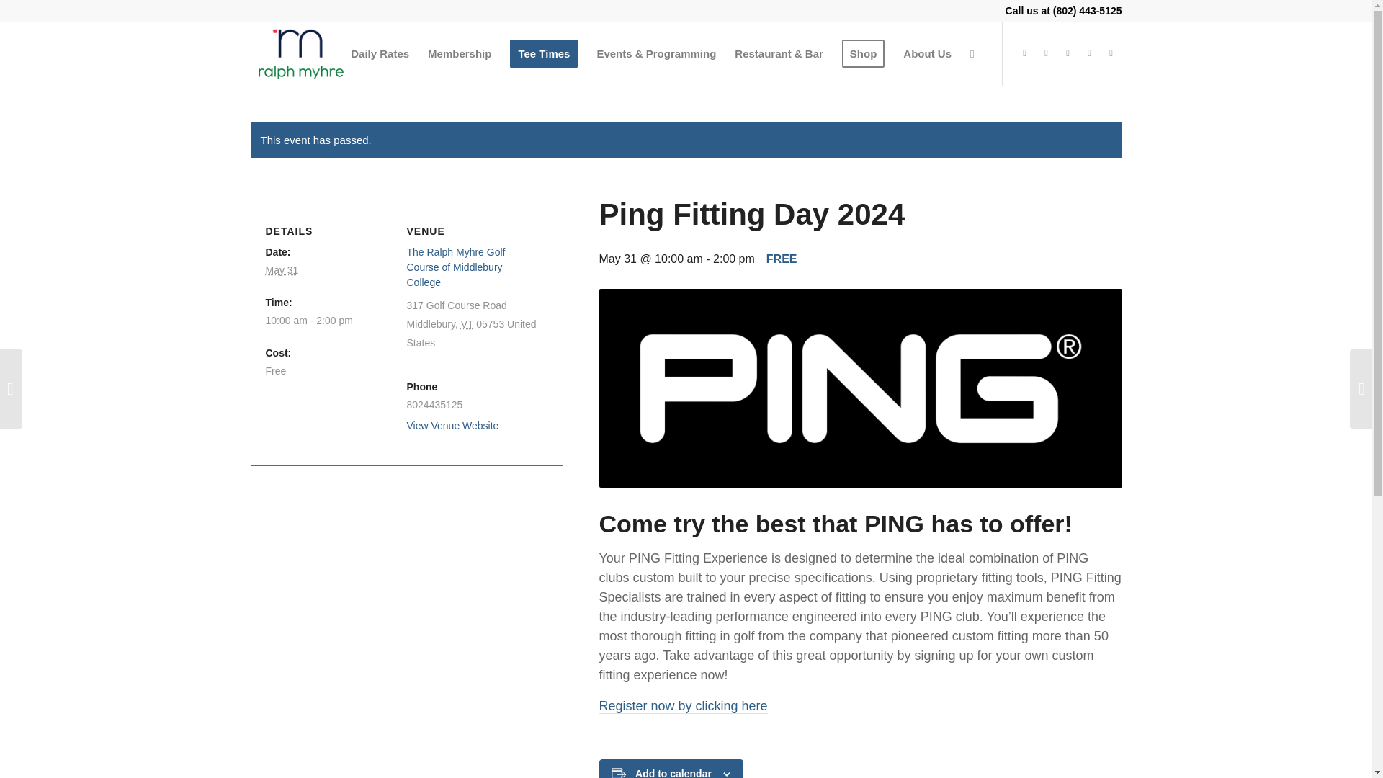 Image resolution: width=1383 pixels, height=778 pixels. What do you see at coordinates (1111, 53) in the screenshot?
I see `Rss` at bounding box center [1111, 53].